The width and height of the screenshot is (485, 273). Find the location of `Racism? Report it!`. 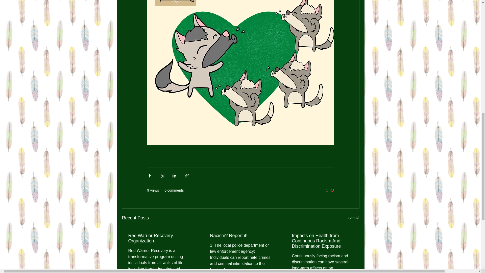

Racism? Report it! is located at coordinates (159, 238).